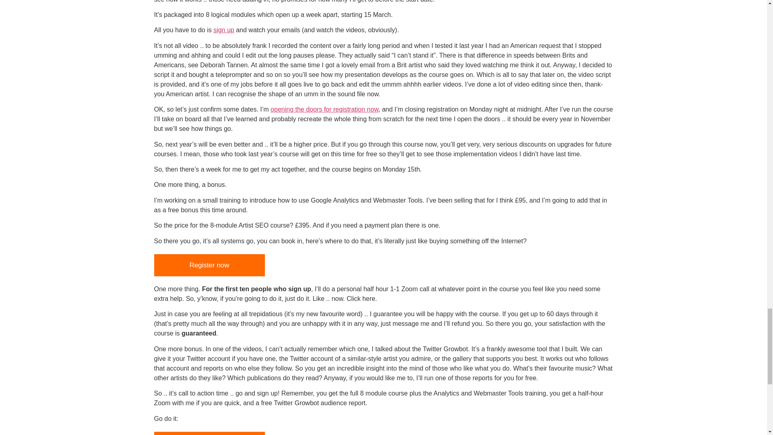  What do you see at coordinates (223, 30) in the screenshot?
I see `sign up` at bounding box center [223, 30].